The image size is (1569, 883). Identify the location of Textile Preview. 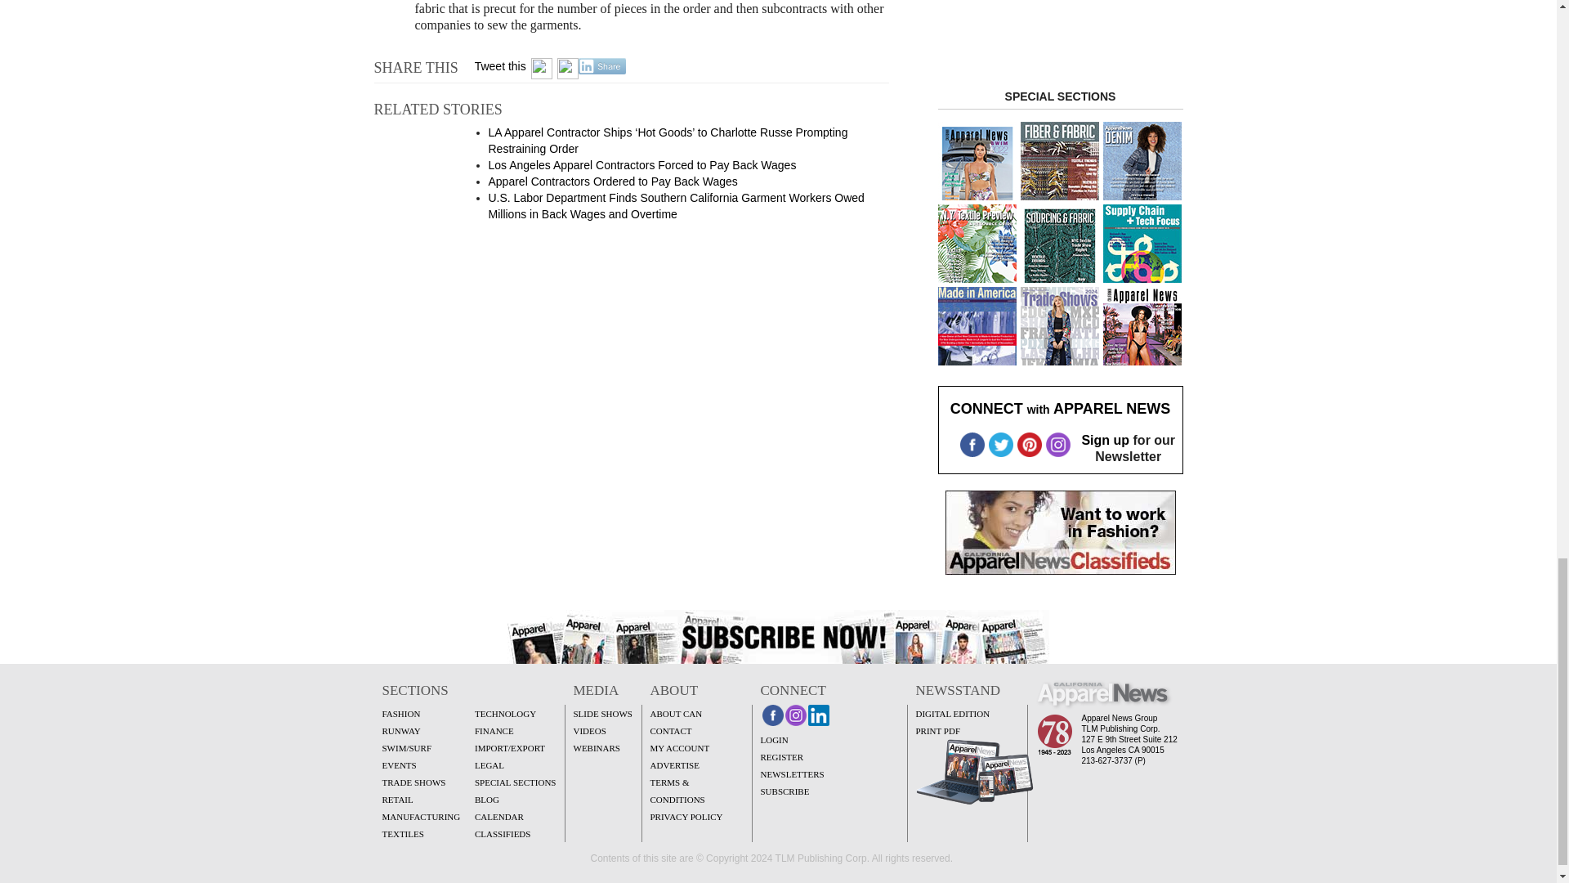
(1142, 161).